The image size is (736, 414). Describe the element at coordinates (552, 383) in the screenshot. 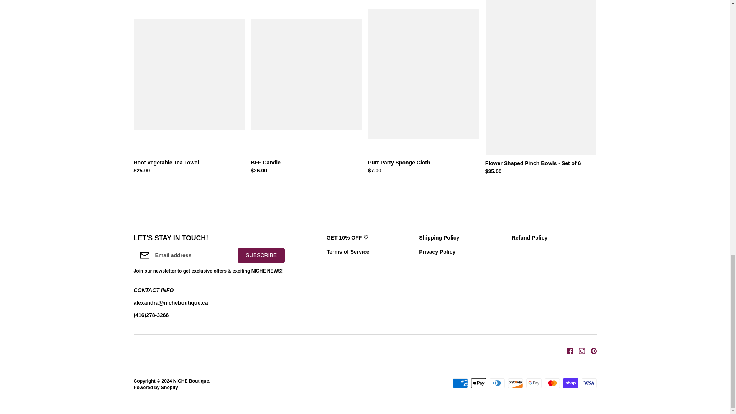

I see `Mastercard` at that location.